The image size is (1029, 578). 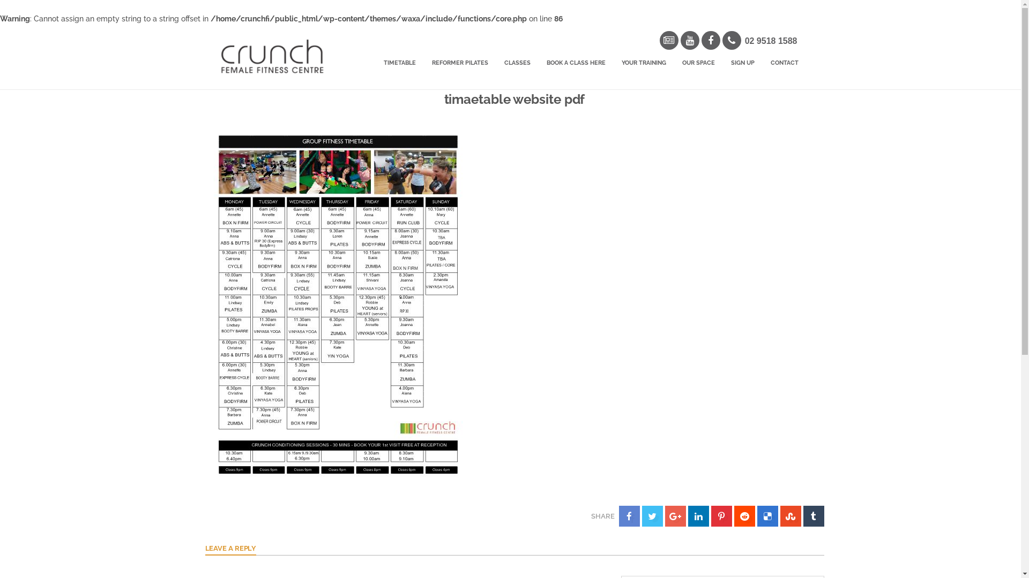 What do you see at coordinates (732, 41) in the screenshot?
I see `Call` at bounding box center [732, 41].